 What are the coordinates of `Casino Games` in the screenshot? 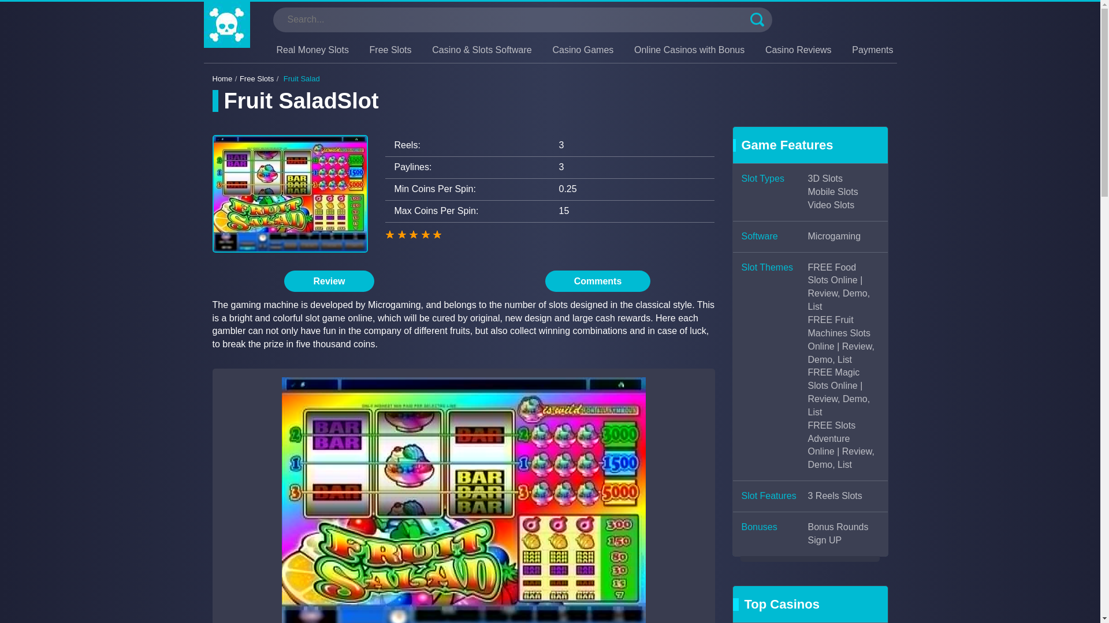 It's located at (582, 50).